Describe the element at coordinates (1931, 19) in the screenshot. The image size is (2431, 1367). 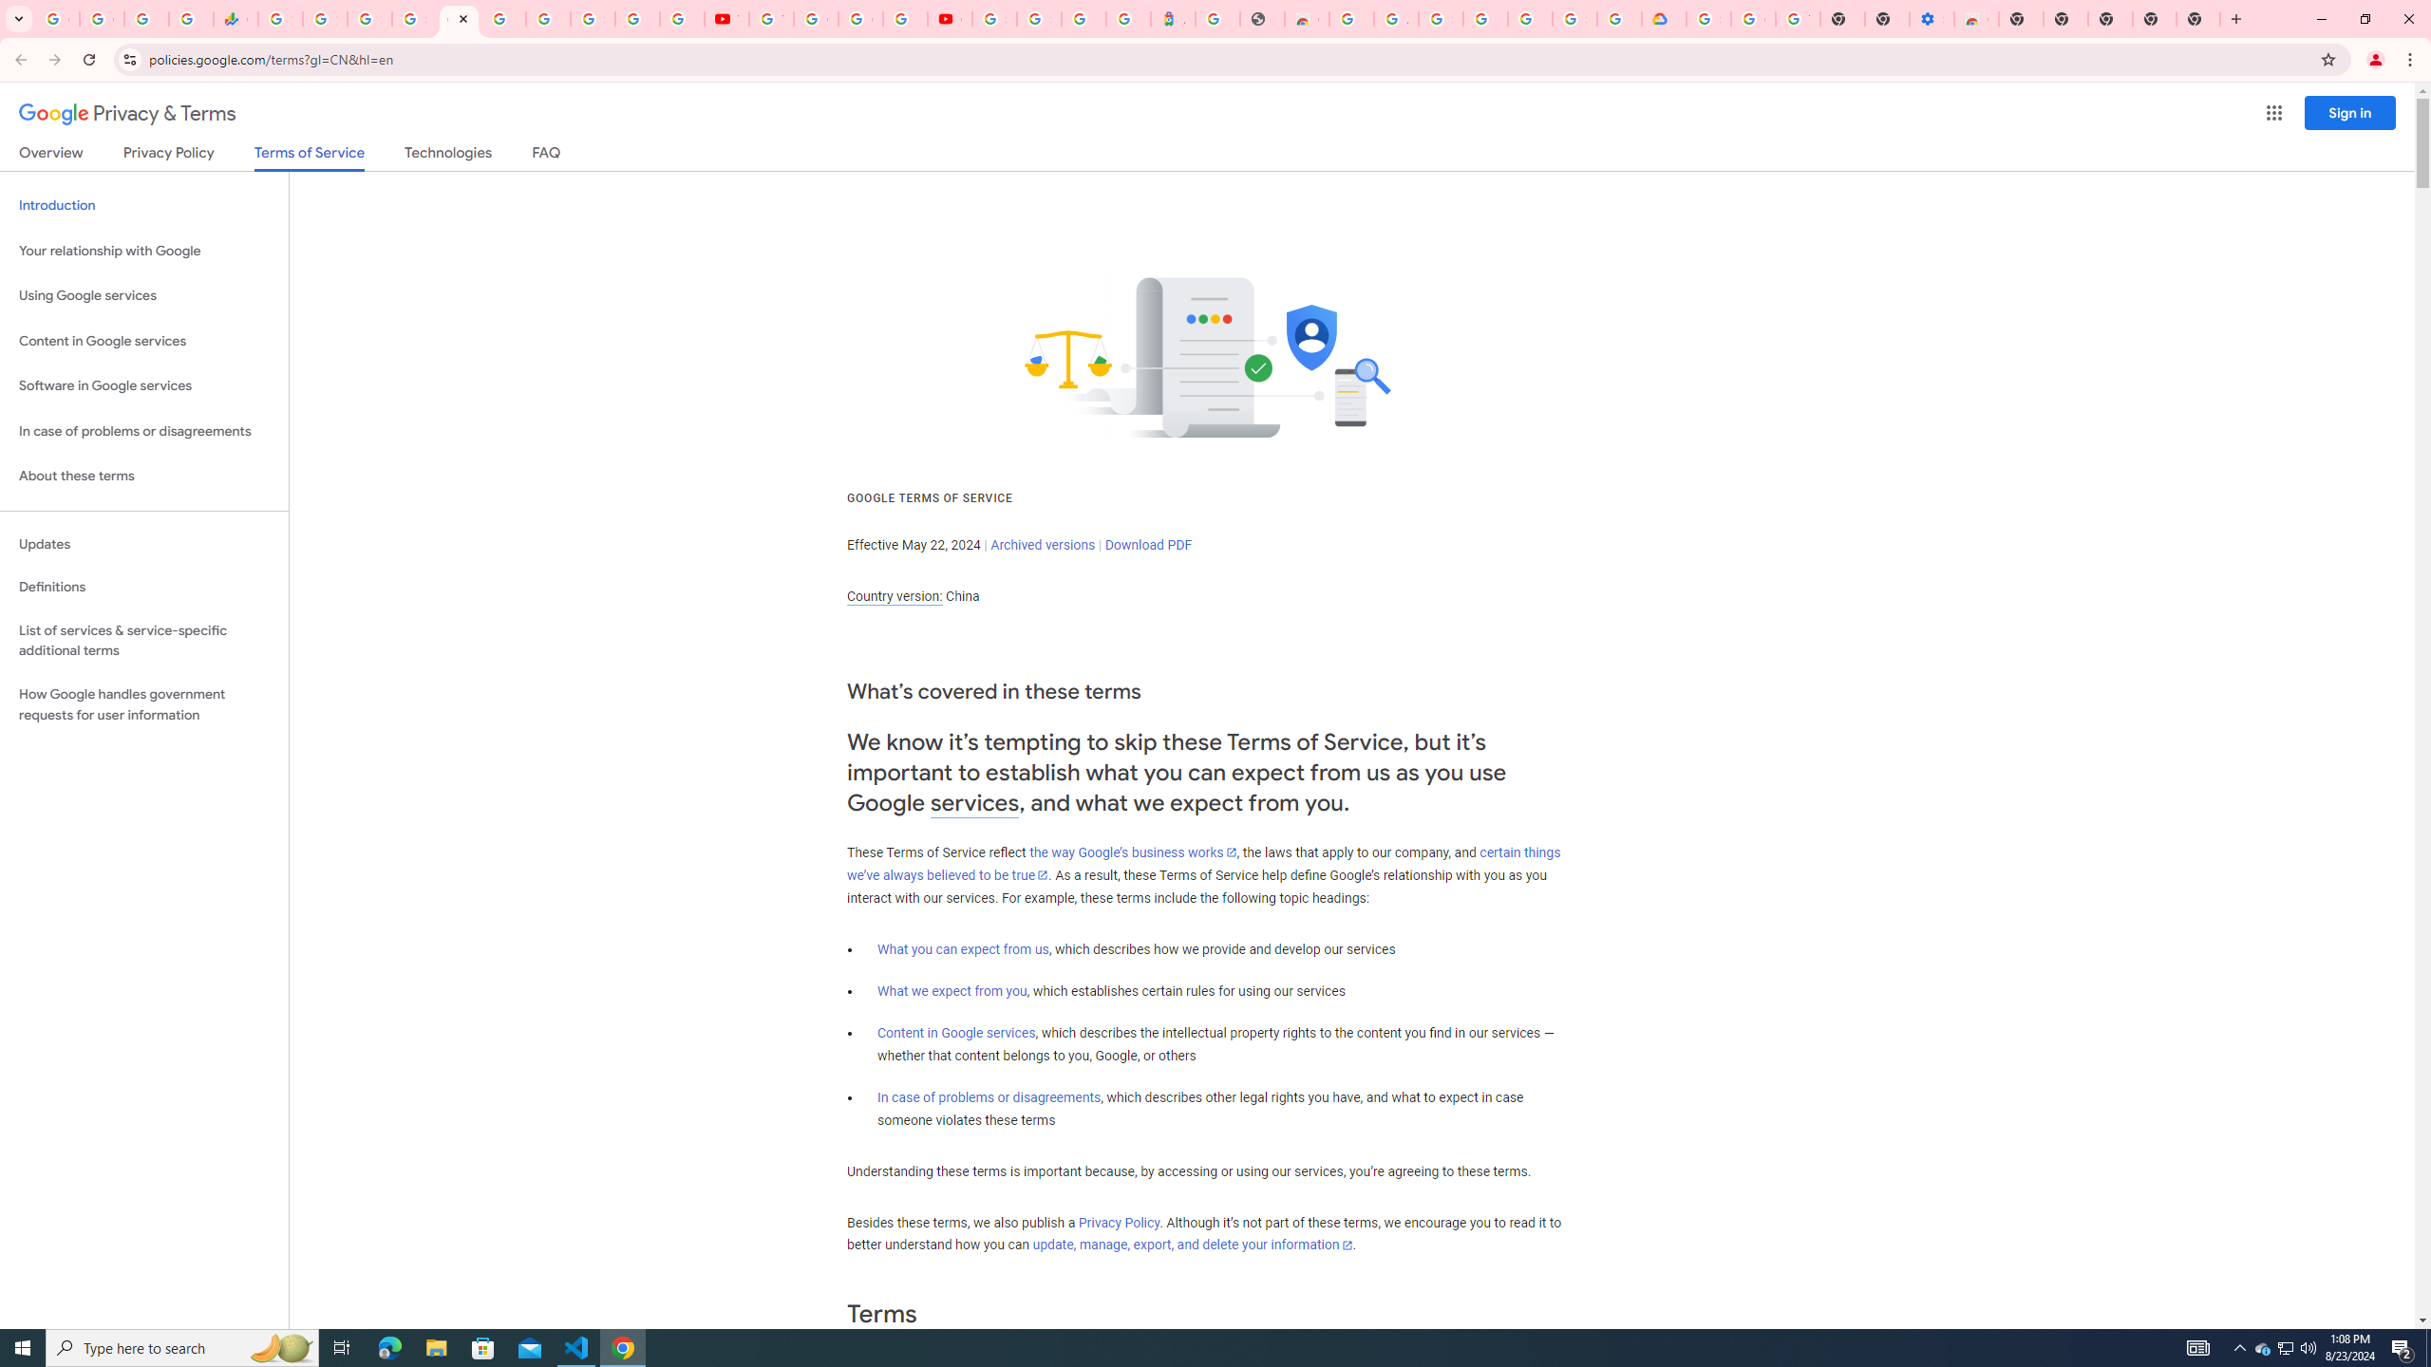
I see `Settings - Accessibility` at that location.